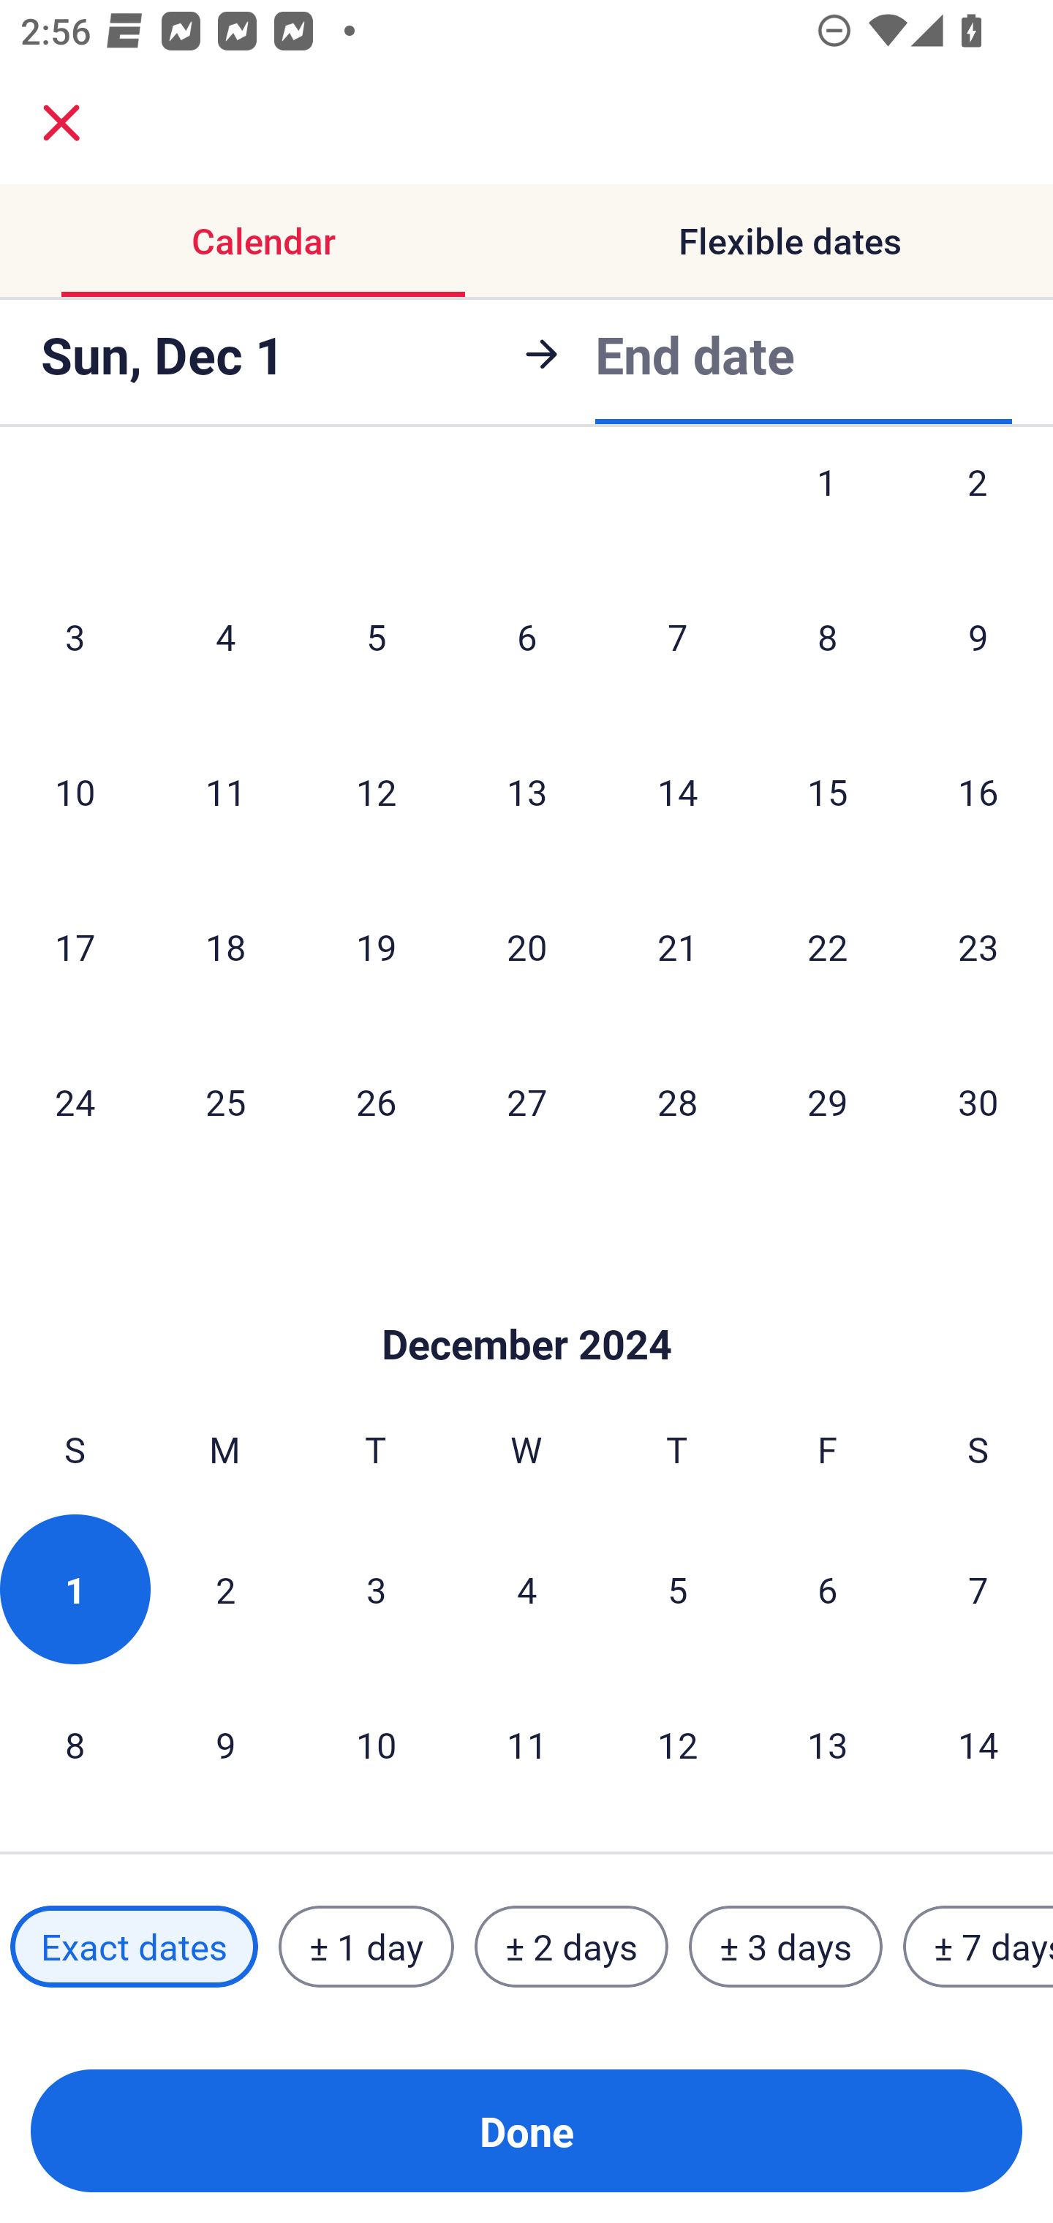 The width and height of the screenshot is (1053, 2223). Describe the element at coordinates (225, 1101) in the screenshot. I see `25 Monday, November 25, 2024` at that location.